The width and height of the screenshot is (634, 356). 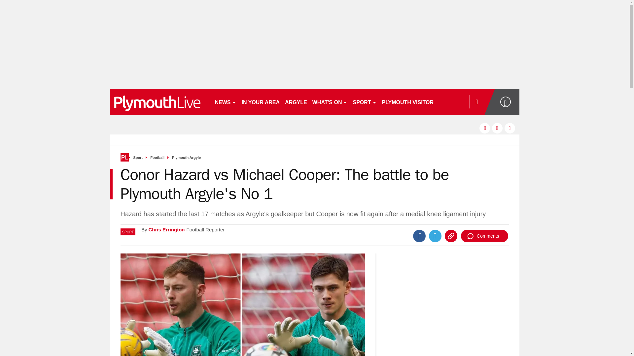 I want to click on twitter, so click(x=497, y=128).